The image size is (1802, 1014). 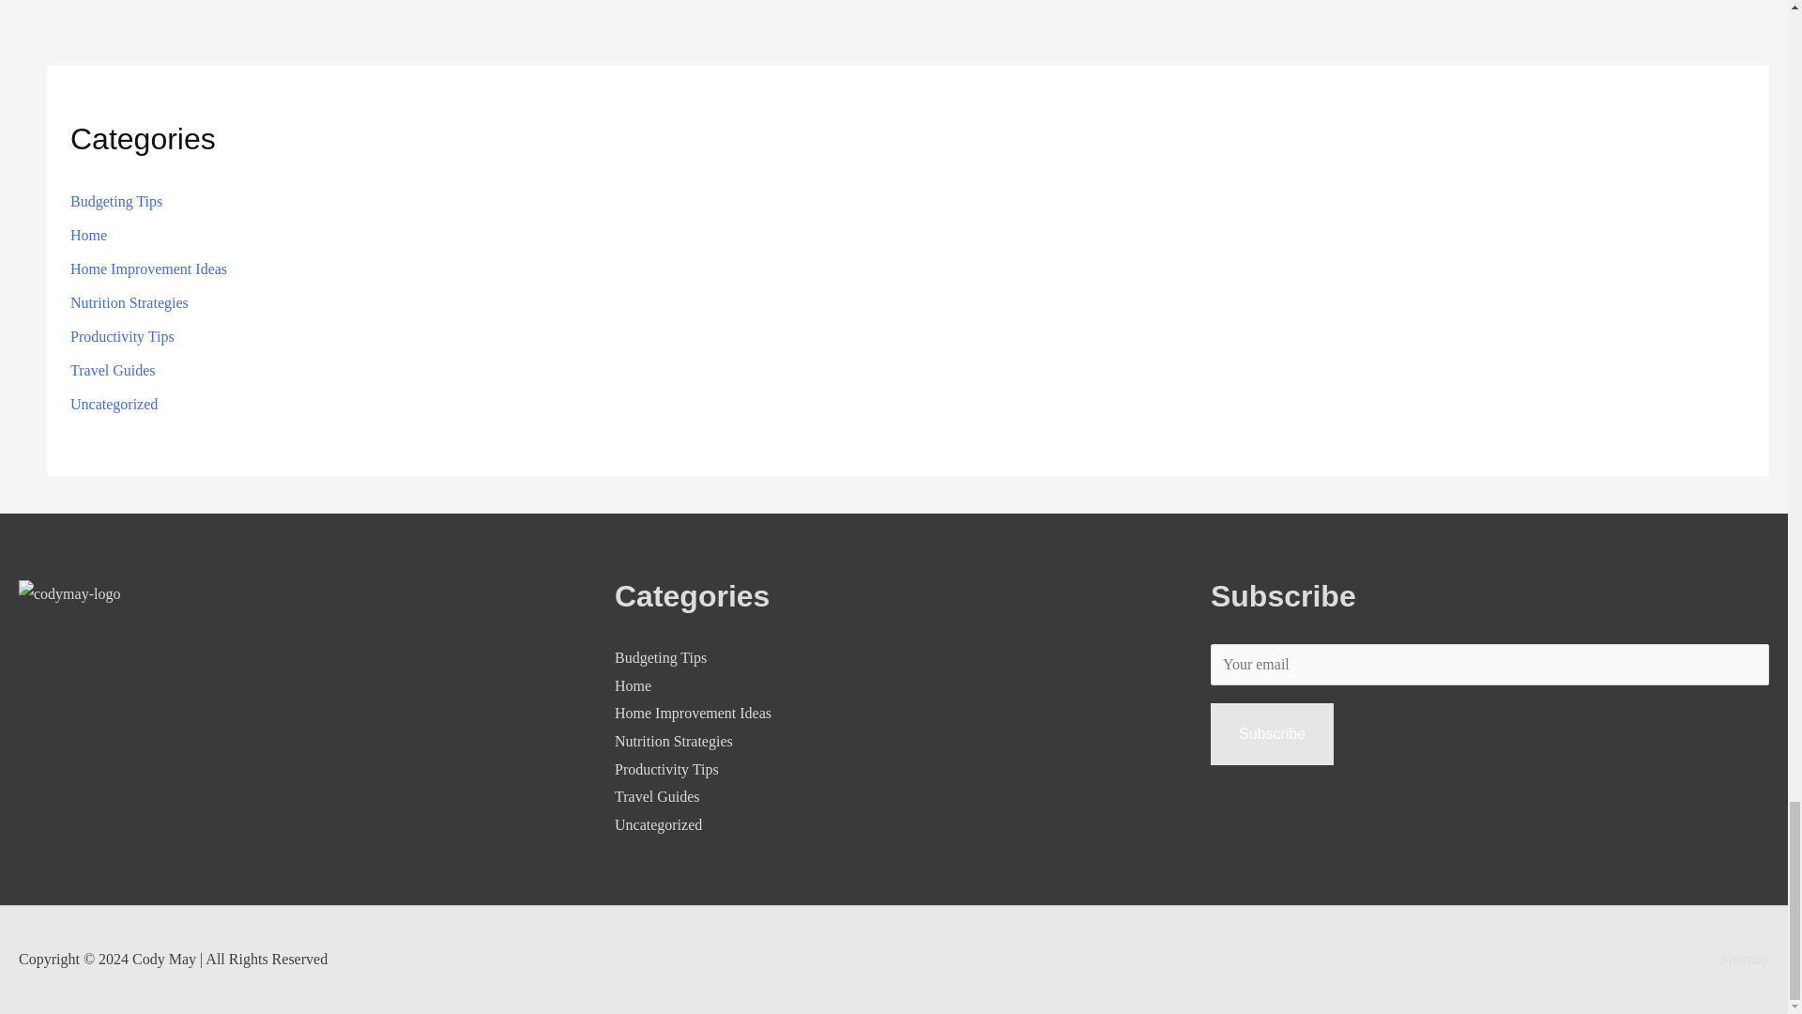 What do you see at coordinates (113, 370) in the screenshot?
I see `Travel Guides` at bounding box center [113, 370].